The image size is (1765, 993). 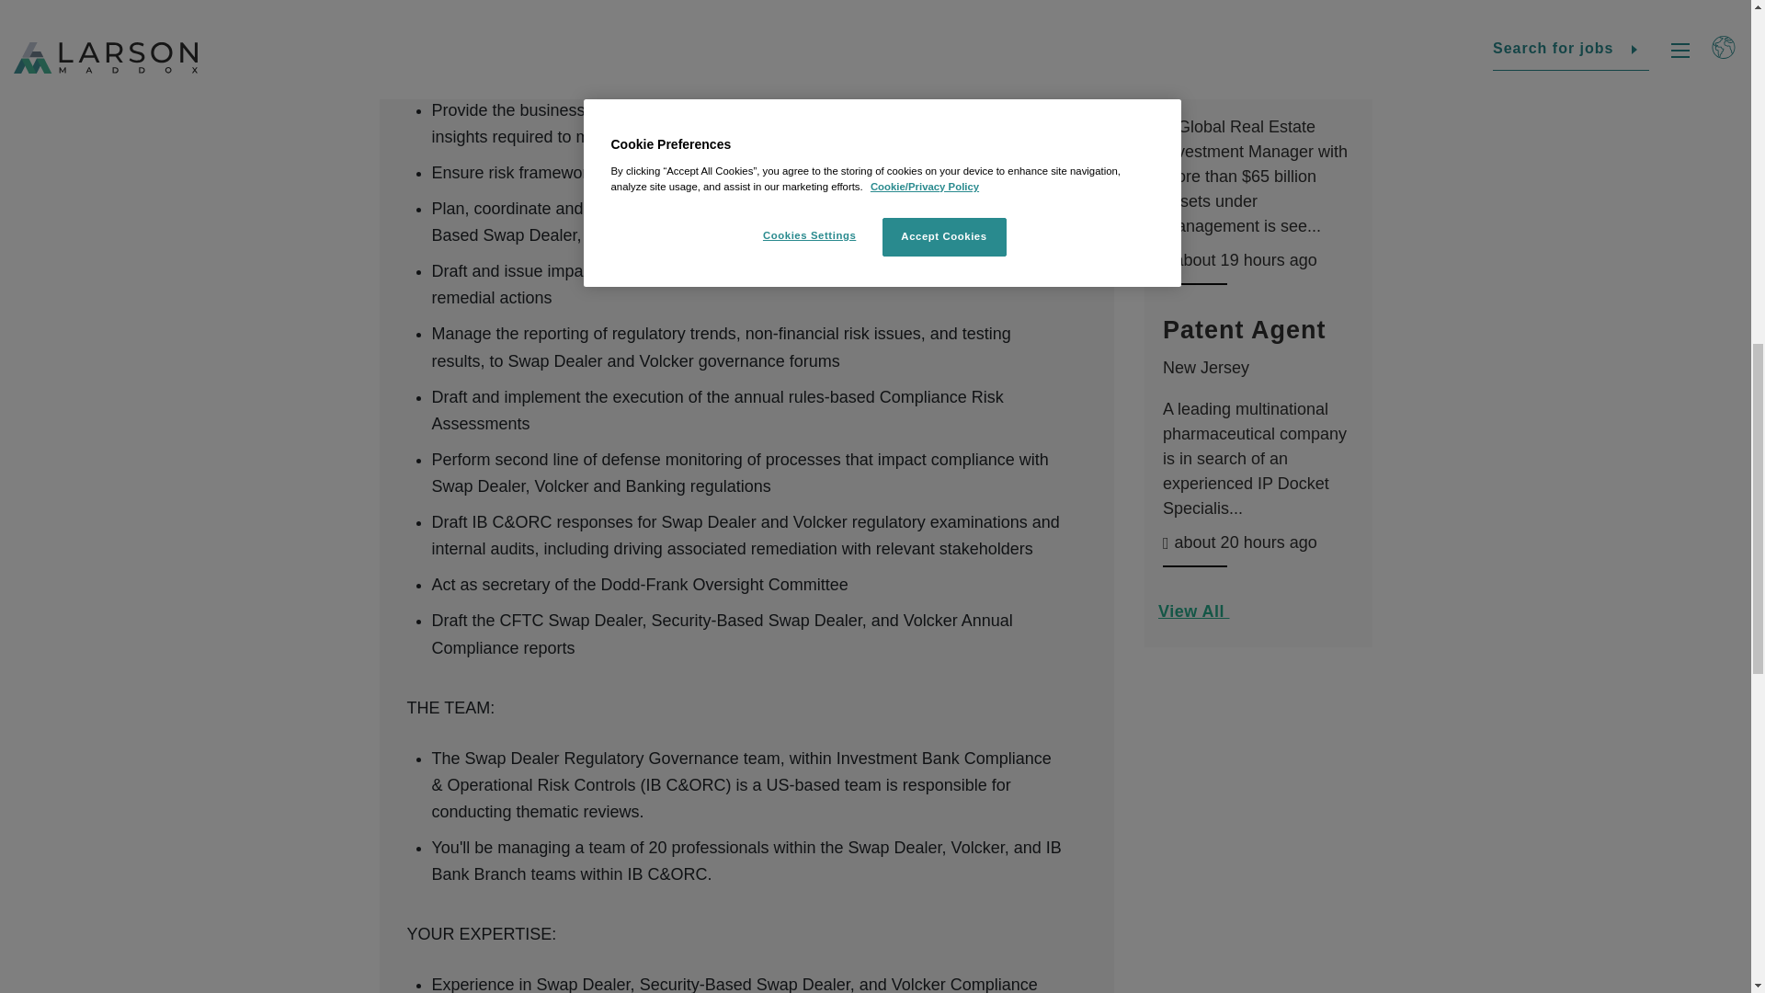 I want to click on View All, so click(x=1258, y=618).